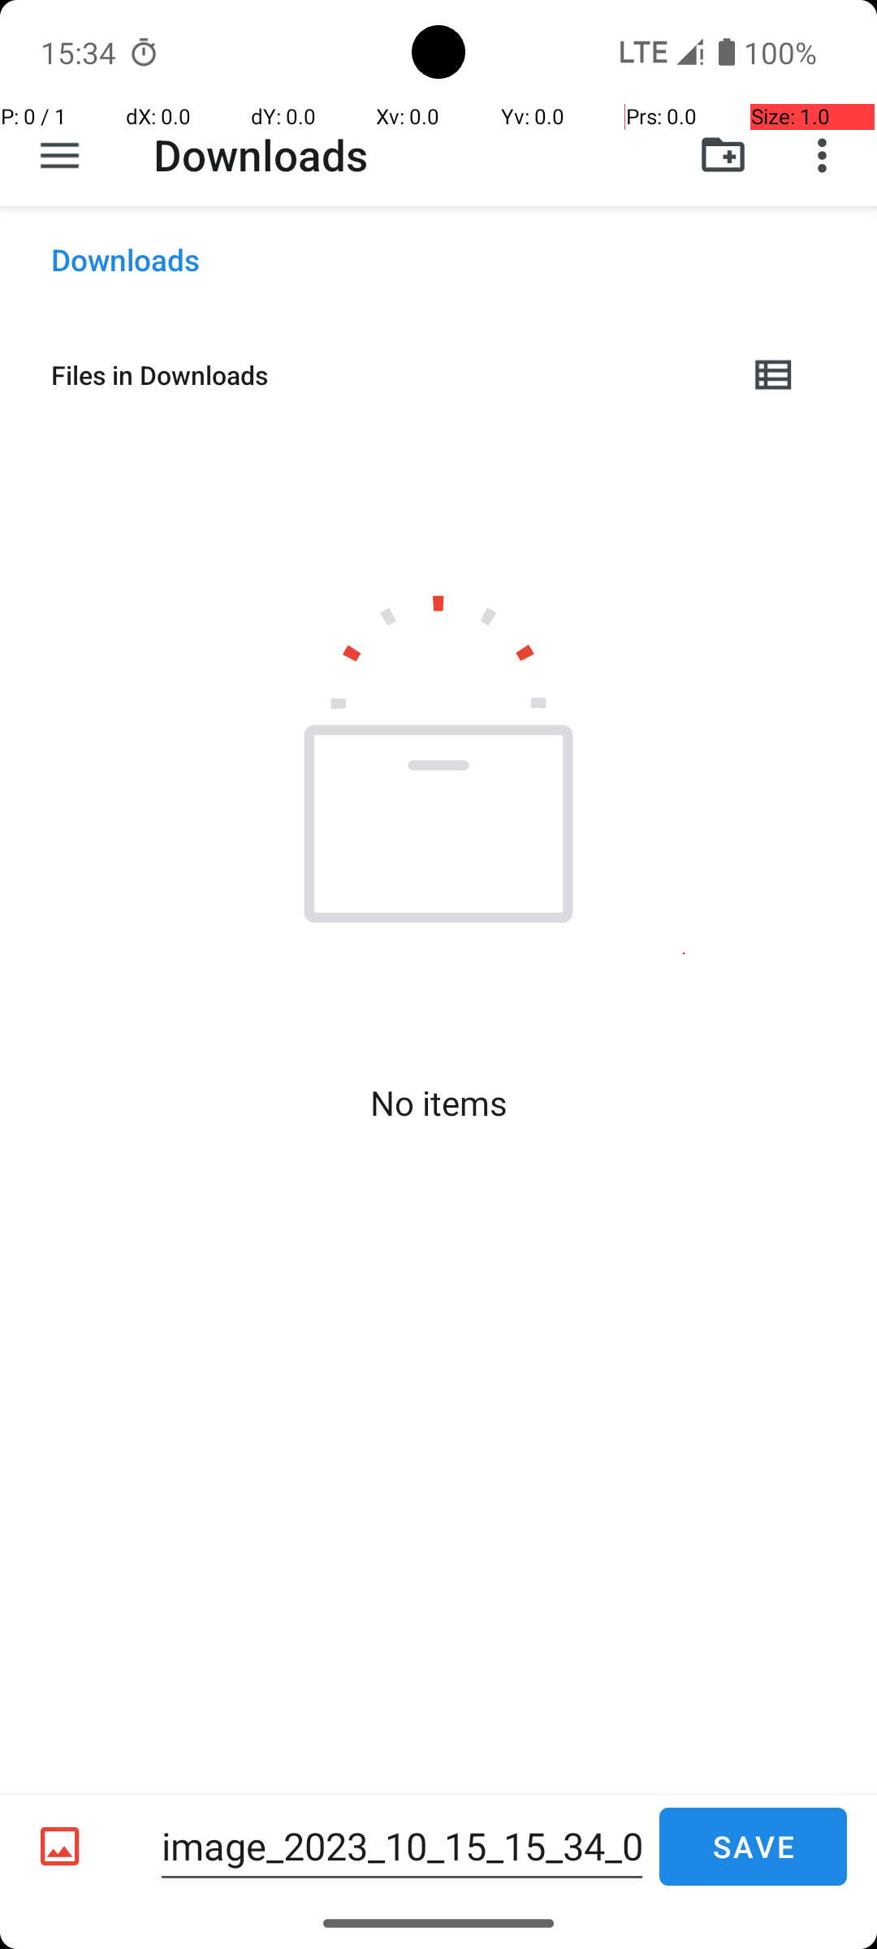  I want to click on image_2023_10_15_15_34_08.png, so click(402, 1847).